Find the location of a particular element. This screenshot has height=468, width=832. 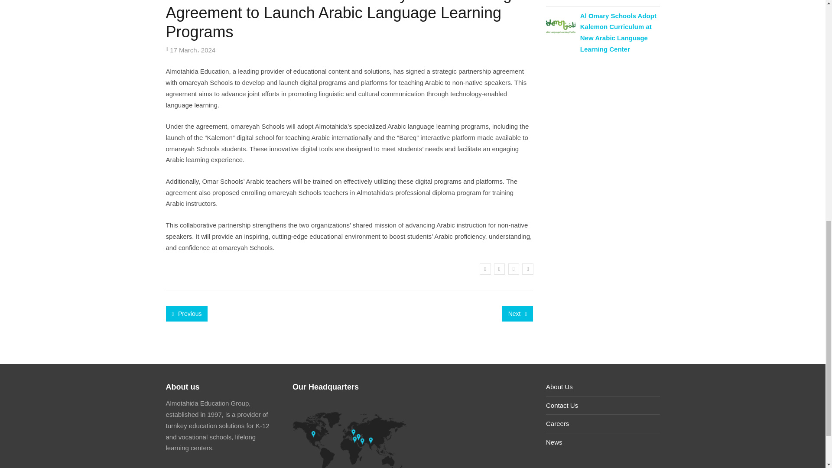

Careers is located at coordinates (557, 423).